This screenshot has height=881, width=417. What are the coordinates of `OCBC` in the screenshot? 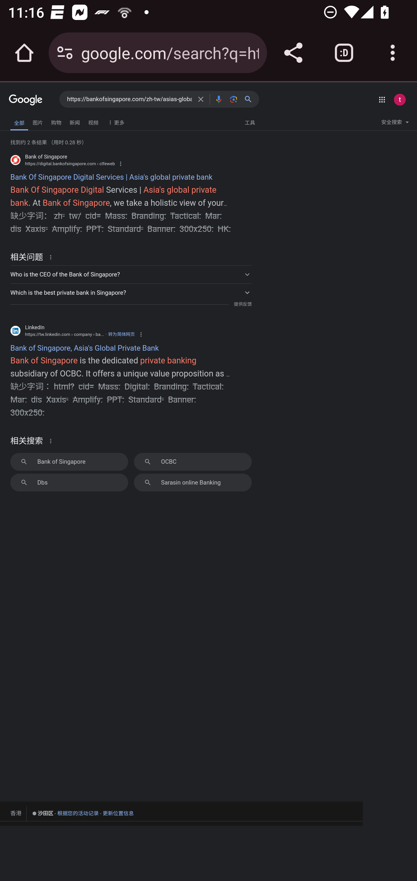 It's located at (193, 461).